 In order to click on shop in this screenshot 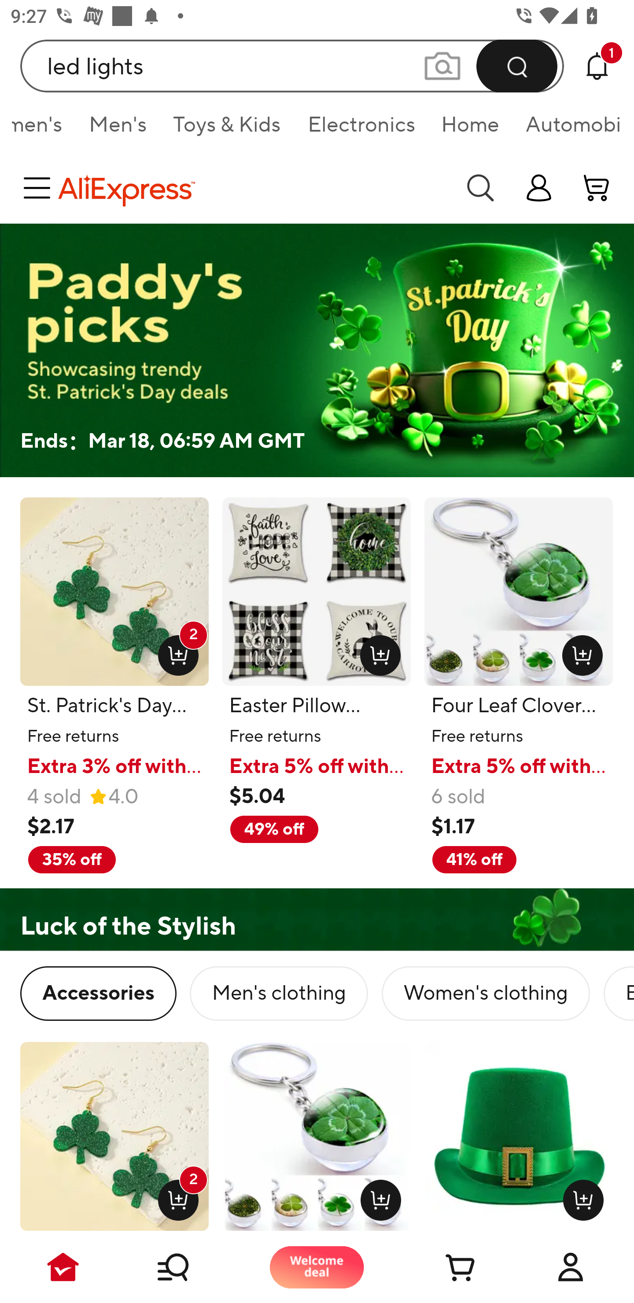, I will do `click(539, 188)`.